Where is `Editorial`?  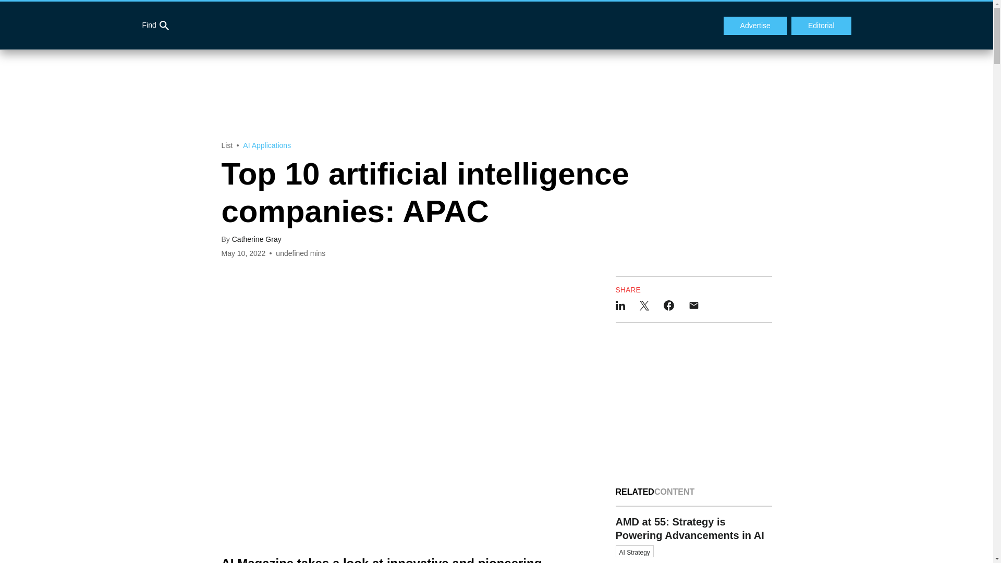
Editorial is located at coordinates (822, 26).